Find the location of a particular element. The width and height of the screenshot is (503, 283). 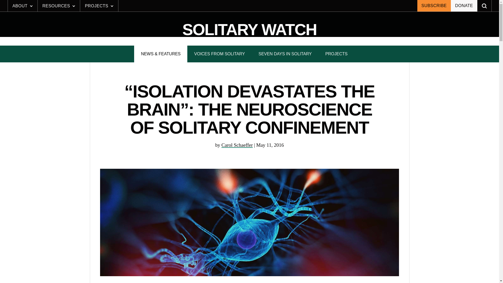

SOLITARY WATCH is located at coordinates (249, 30).